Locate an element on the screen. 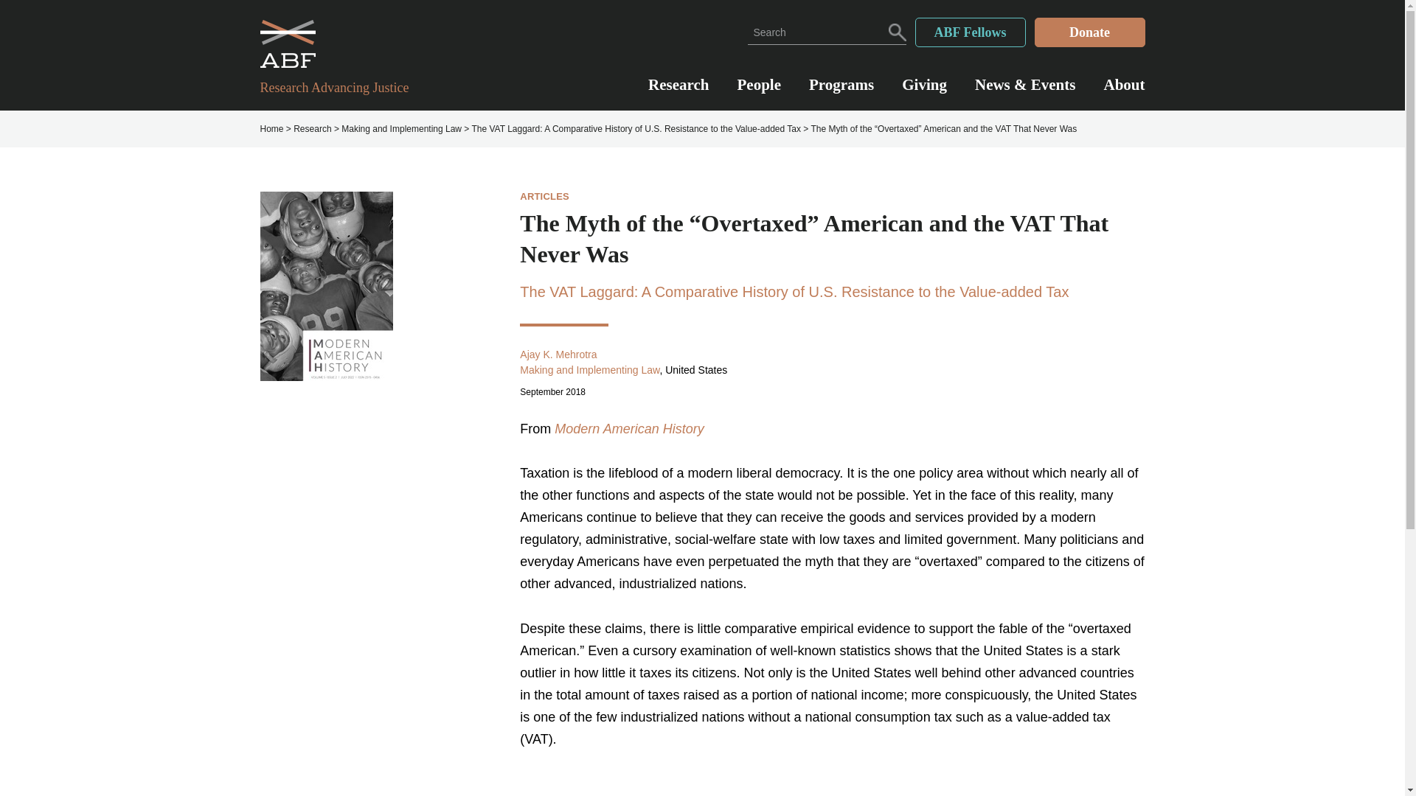 The image size is (1416, 796). Home is located at coordinates (271, 129).